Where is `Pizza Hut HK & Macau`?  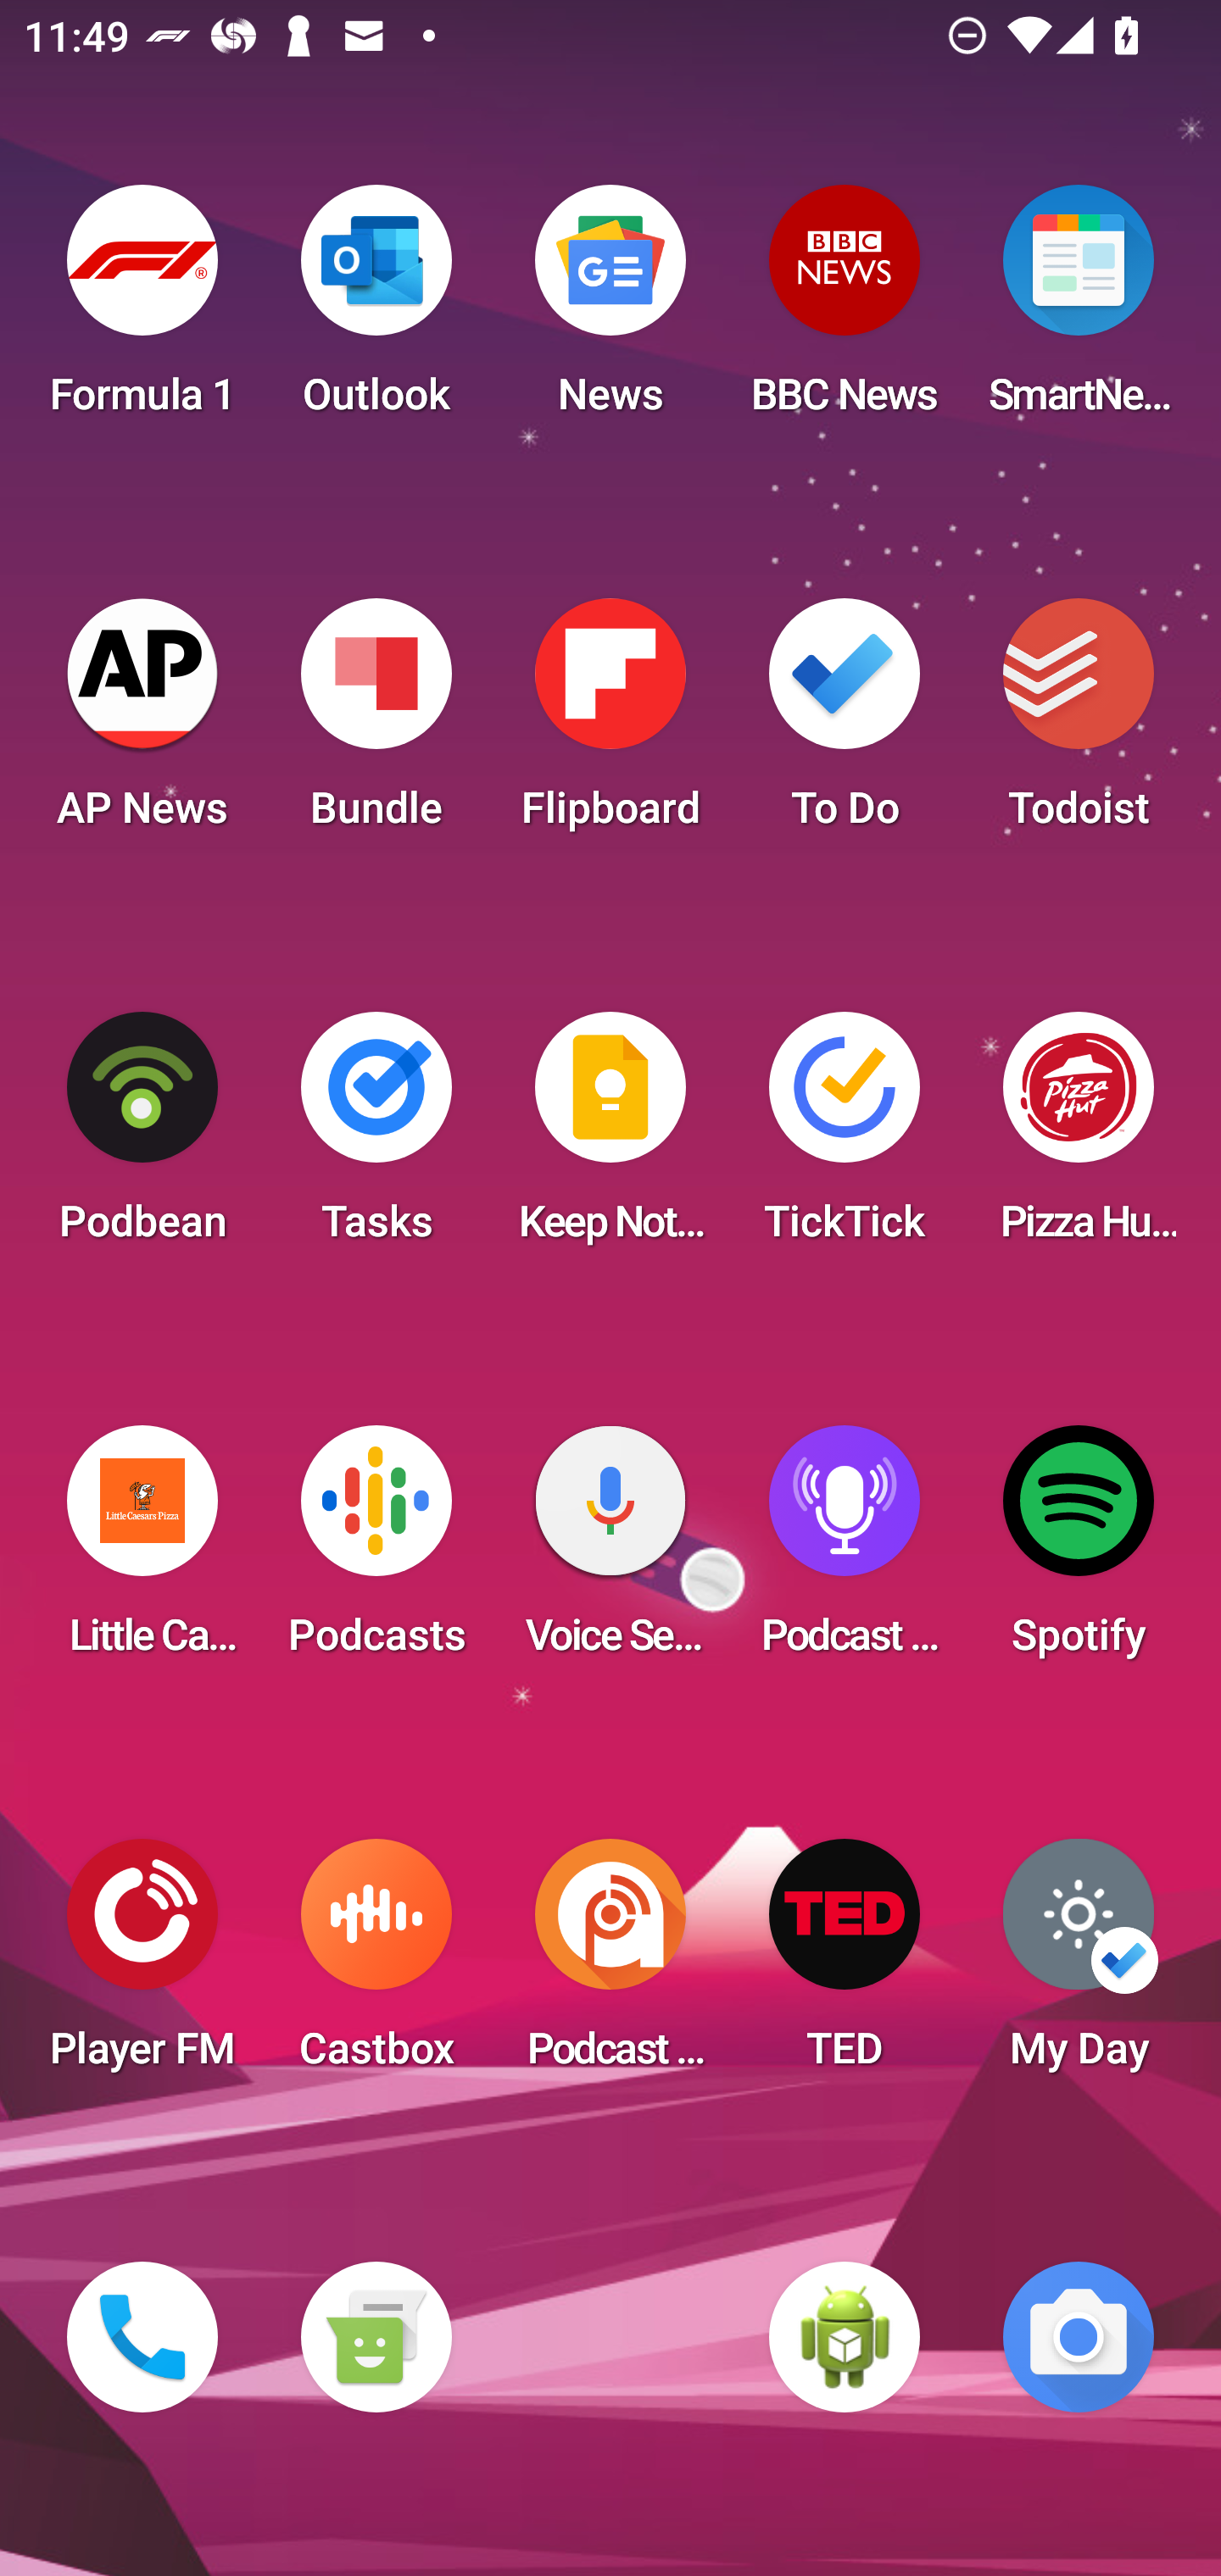 Pizza Hut HK & Macau is located at coordinates (1079, 1137).